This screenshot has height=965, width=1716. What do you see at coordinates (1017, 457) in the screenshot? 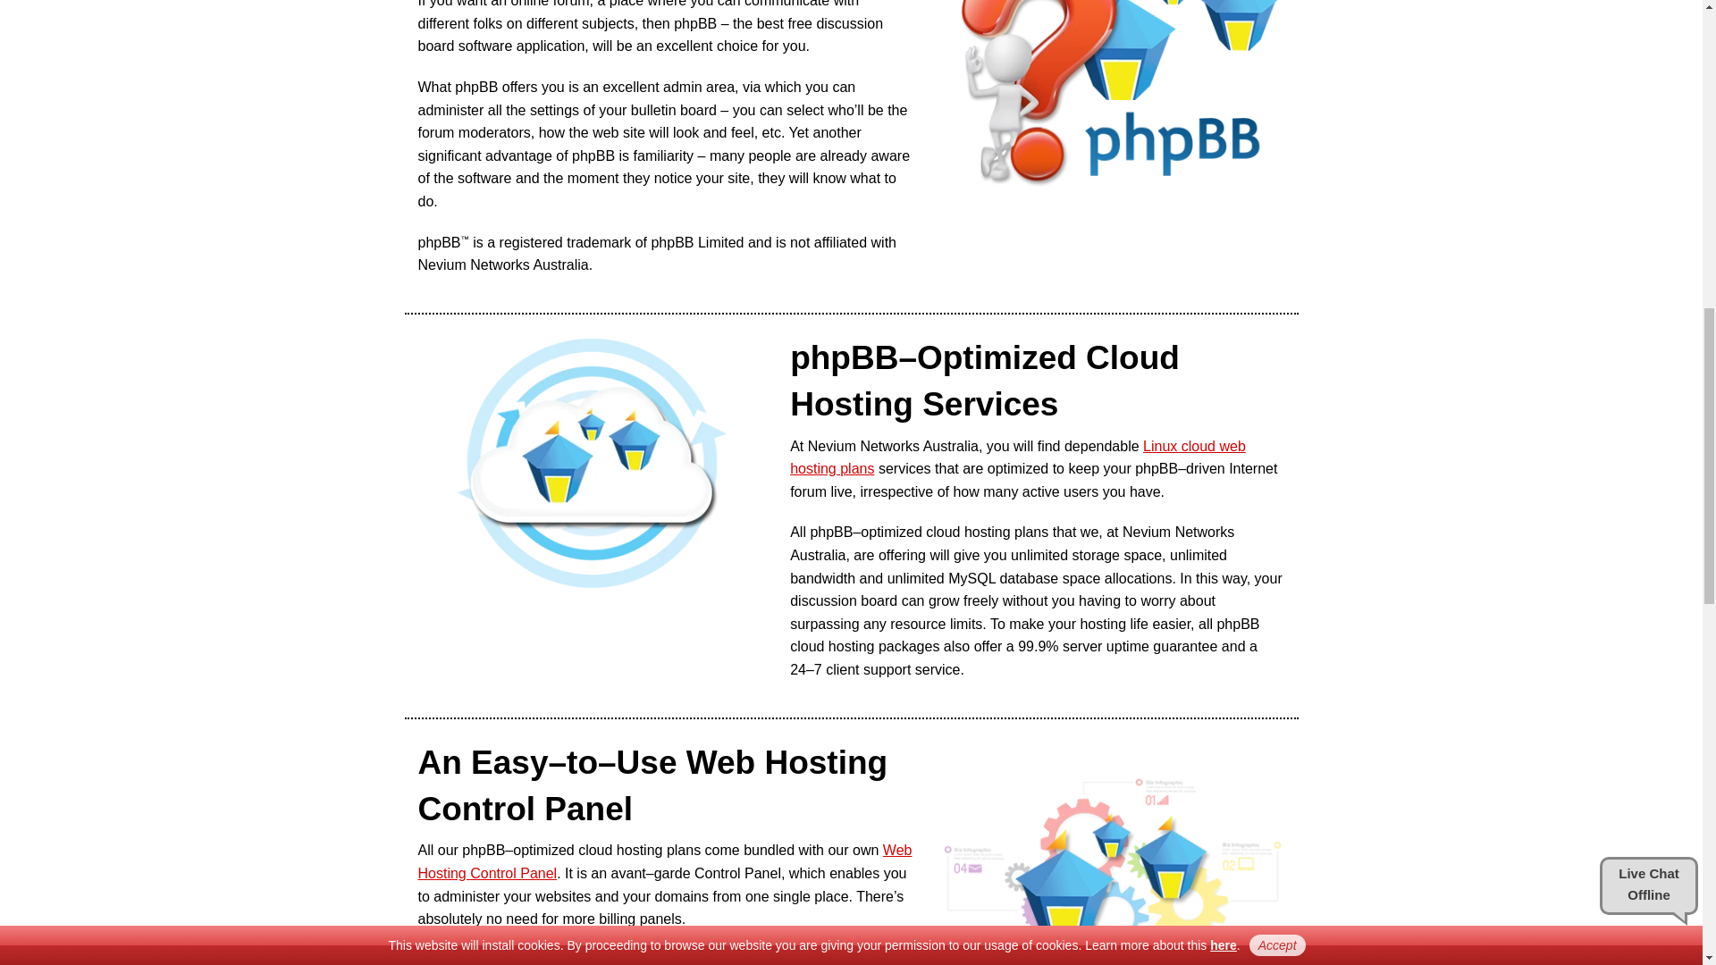
I see `Linux cloud web hosting plans` at bounding box center [1017, 457].